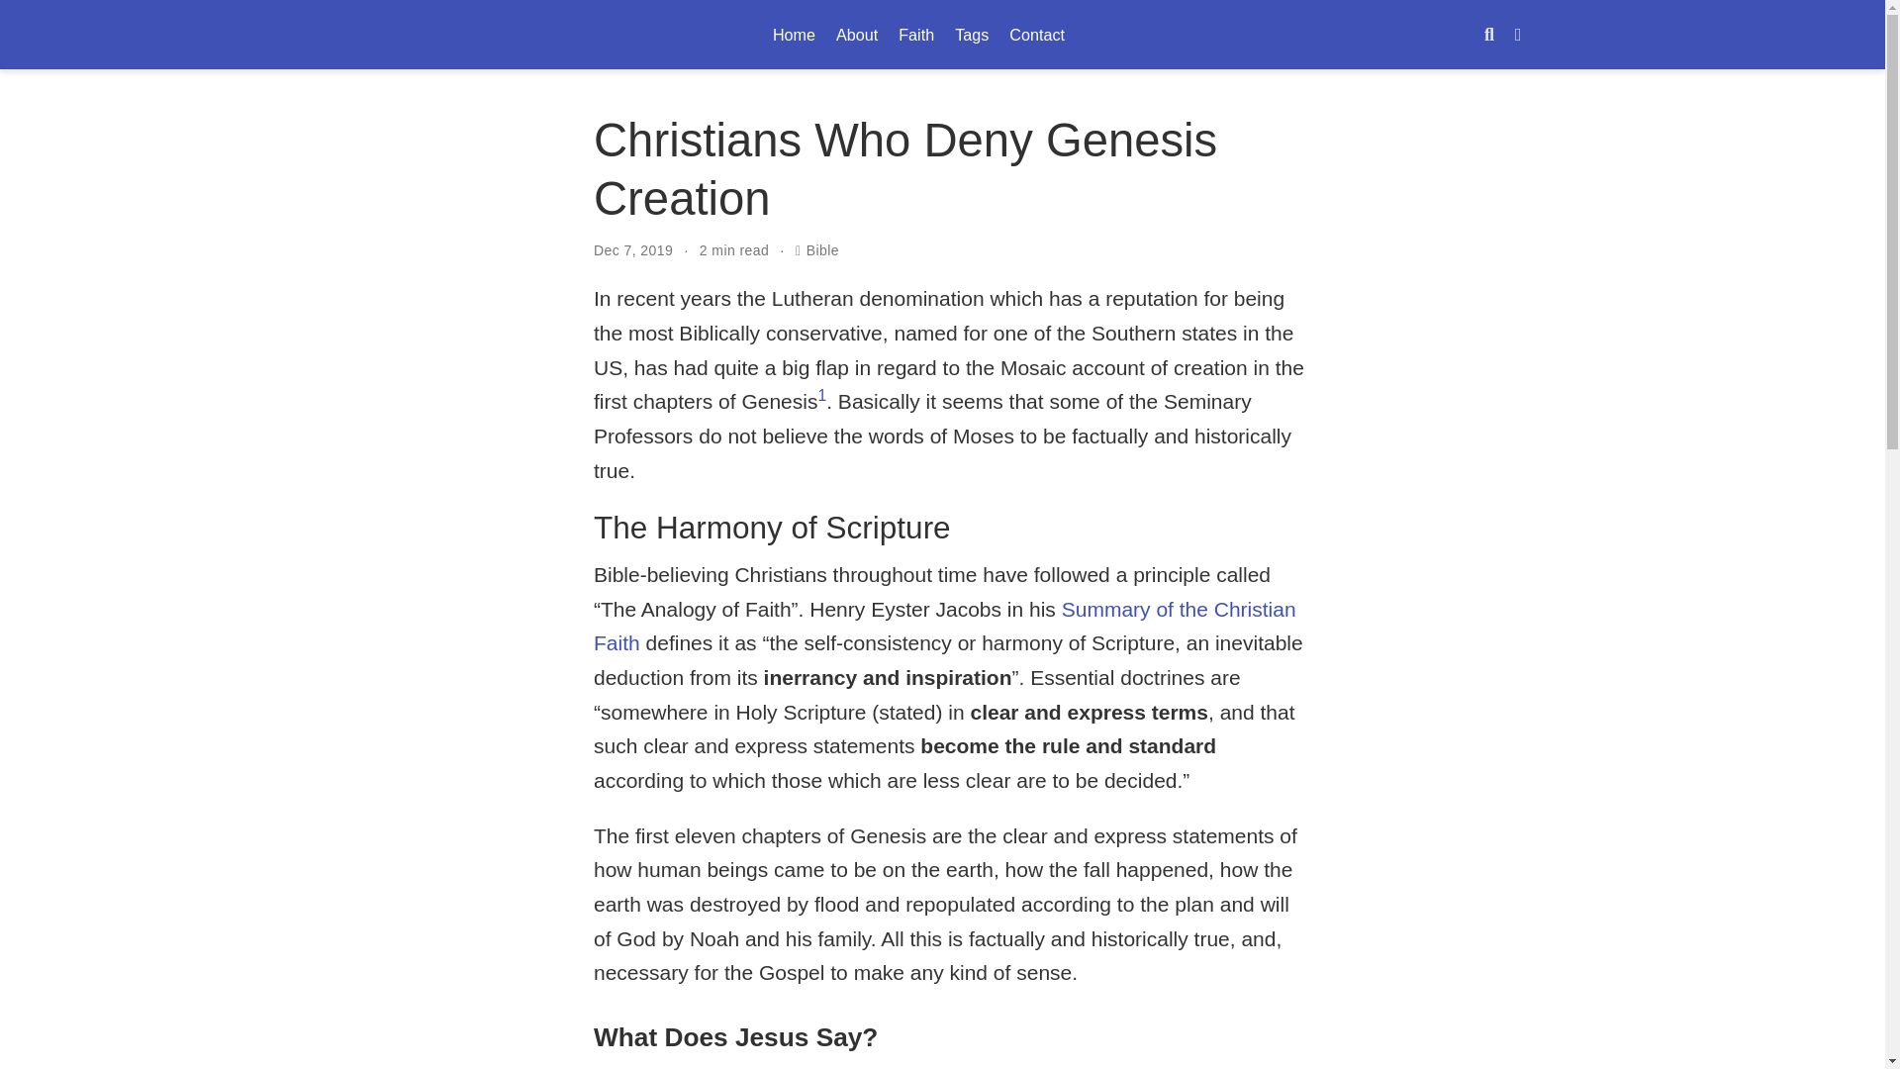 The image size is (1900, 1069). Describe the element at coordinates (793, 34) in the screenshot. I see `Home` at that location.